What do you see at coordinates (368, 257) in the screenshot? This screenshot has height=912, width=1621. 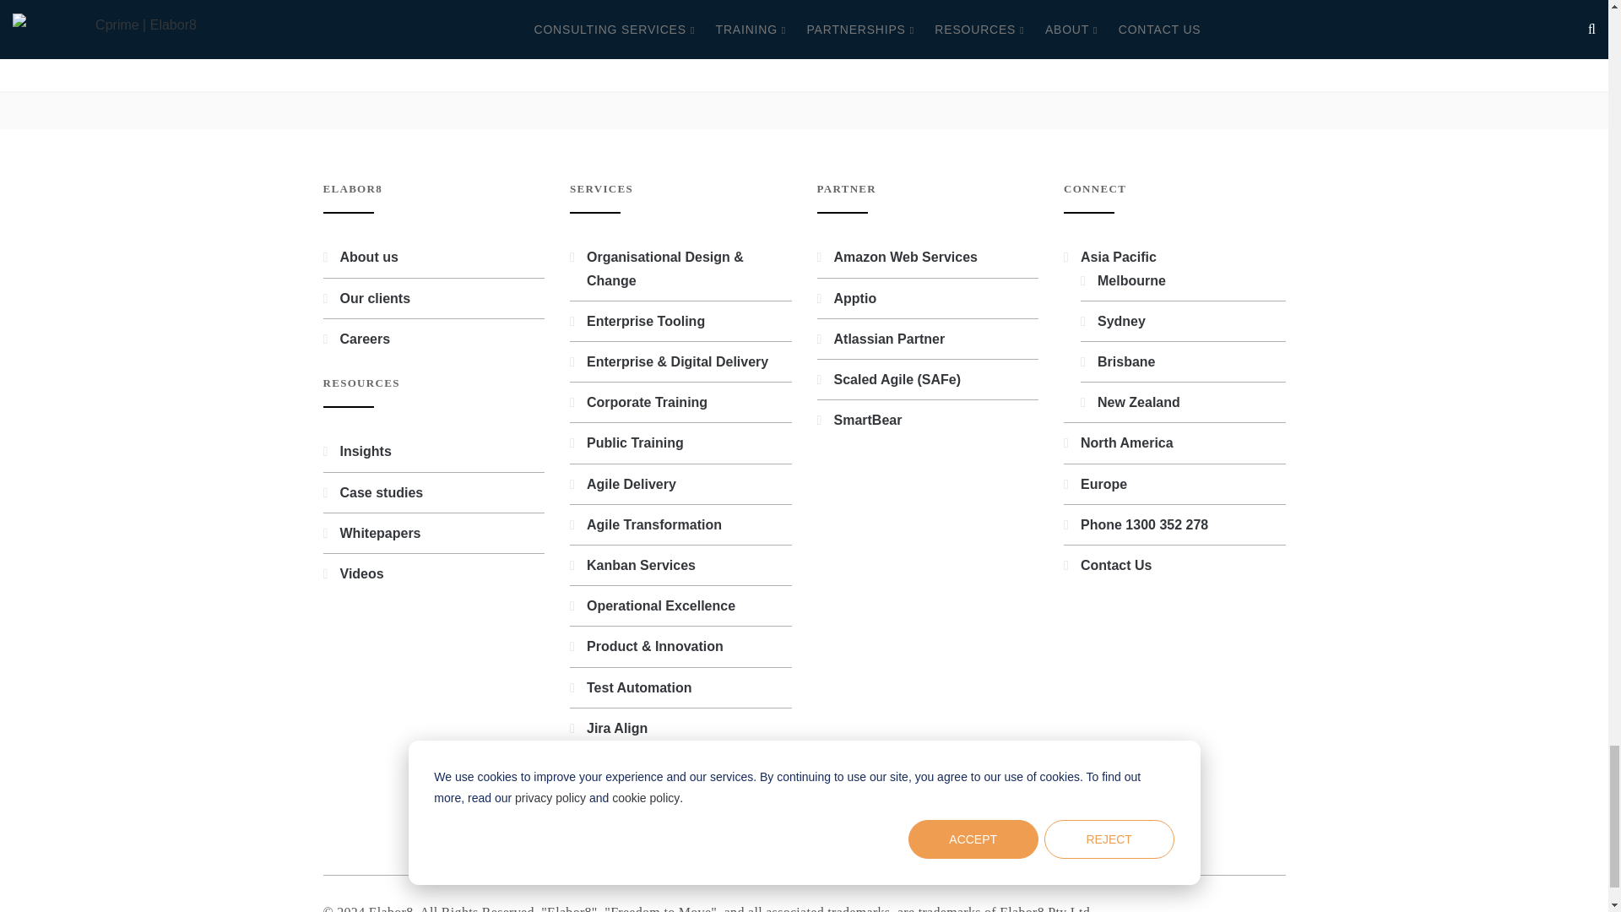 I see `About us` at bounding box center [368, 257].